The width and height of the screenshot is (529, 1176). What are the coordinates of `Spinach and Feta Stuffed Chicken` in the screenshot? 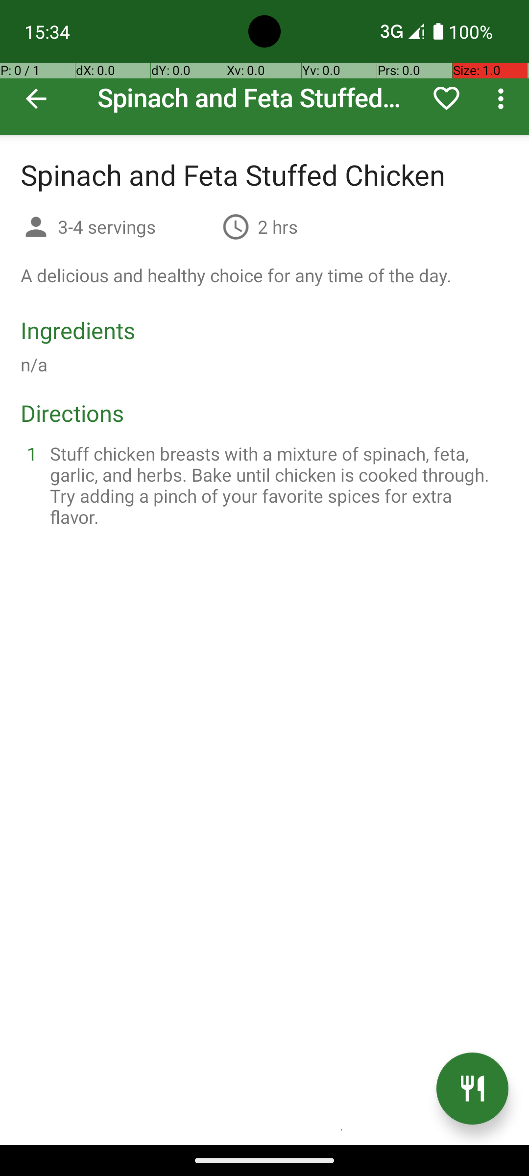 It's located at (264, 68).